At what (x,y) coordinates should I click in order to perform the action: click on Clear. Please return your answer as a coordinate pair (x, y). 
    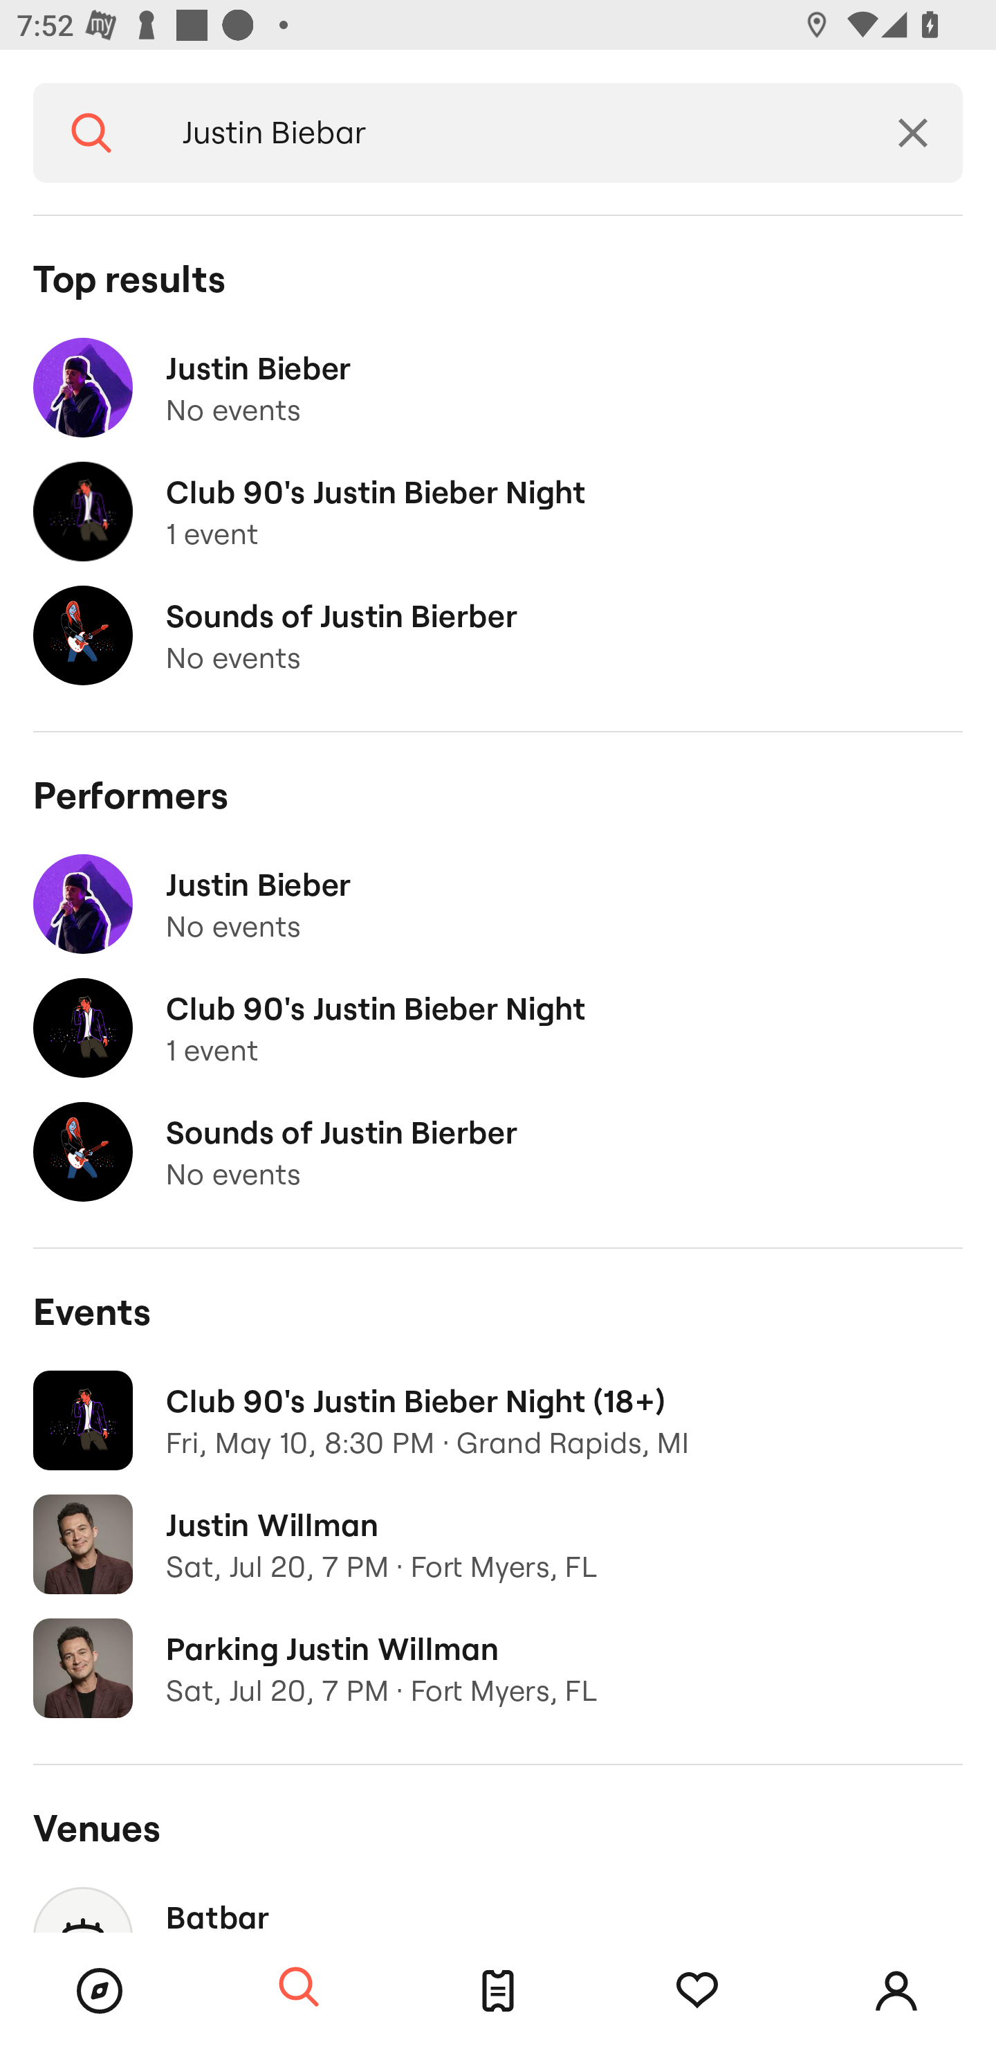
    Looking at the image, I should click on (913, 133).